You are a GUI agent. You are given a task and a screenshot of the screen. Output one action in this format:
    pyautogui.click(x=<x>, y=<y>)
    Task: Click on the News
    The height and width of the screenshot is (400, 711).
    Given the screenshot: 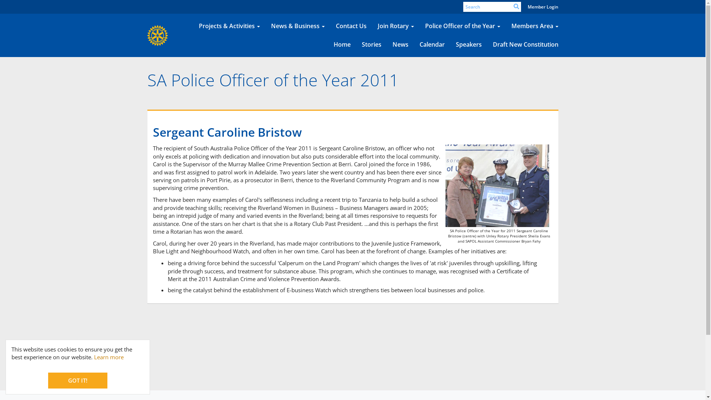 What is the action you would take?
    pyautogui.click(x=400, y=45)
    